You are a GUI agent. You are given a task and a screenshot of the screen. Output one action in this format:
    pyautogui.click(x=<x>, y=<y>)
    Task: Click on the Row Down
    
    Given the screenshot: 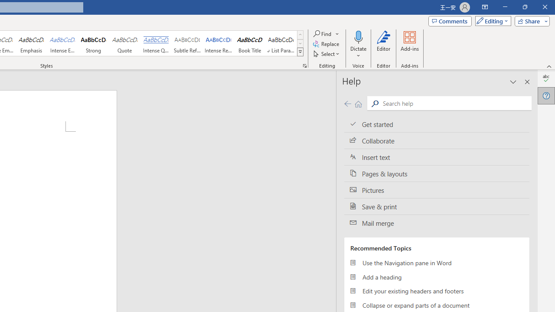 What is the action you would take?
    pyautogui.click(x=300, y=43)
    